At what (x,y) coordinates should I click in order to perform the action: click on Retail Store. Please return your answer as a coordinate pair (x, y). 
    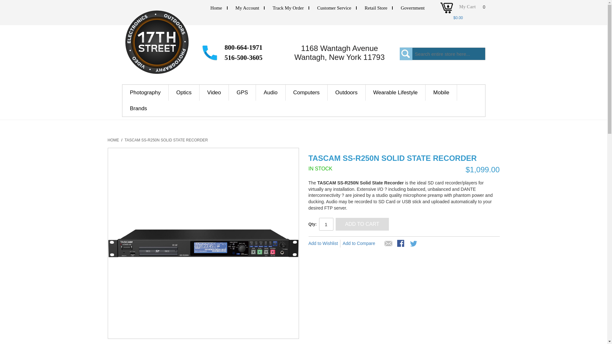
    Looking at the image, I should click on (376, 8).